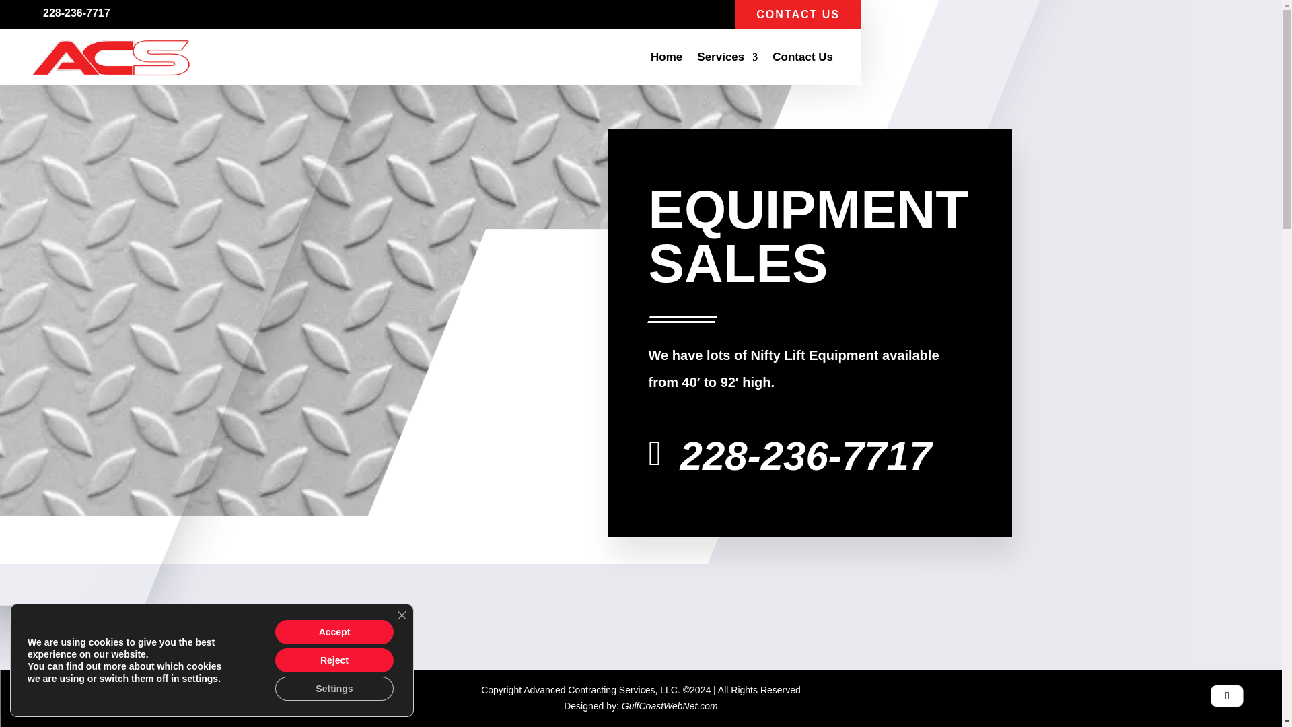 The width and height of the screenshot is (1292, 727). I want to click on Follow on Facebook, so click(1227, 696).